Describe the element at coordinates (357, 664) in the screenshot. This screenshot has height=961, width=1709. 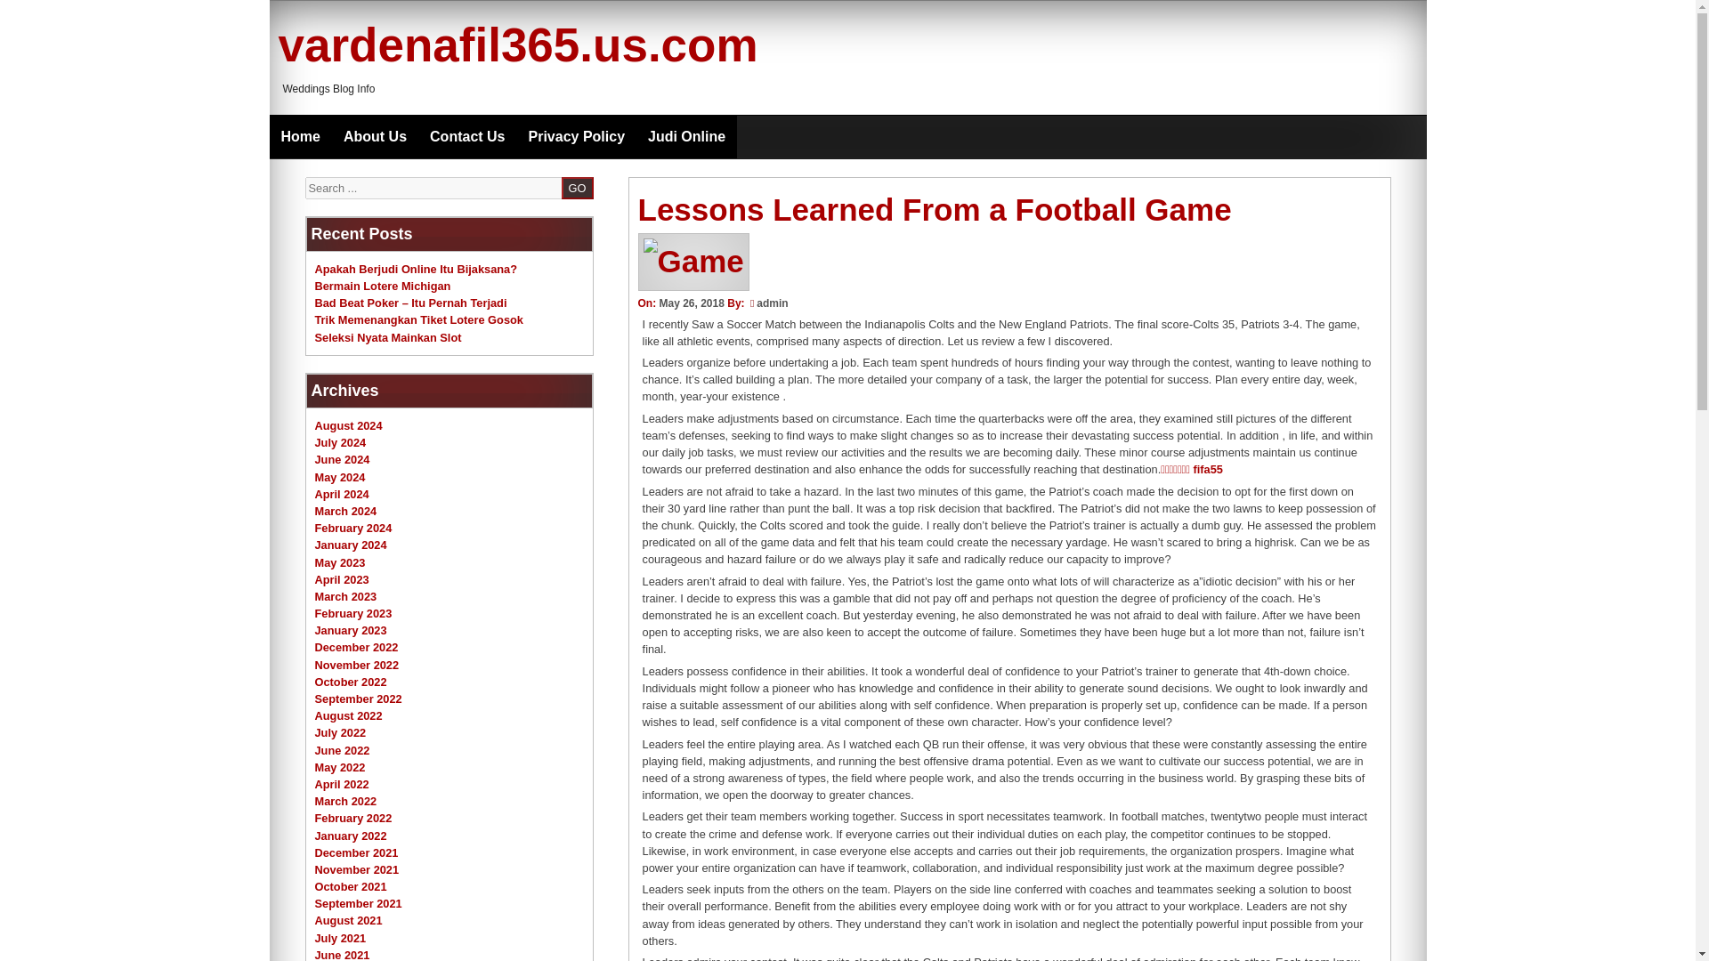
I see `November 2022` at that location.